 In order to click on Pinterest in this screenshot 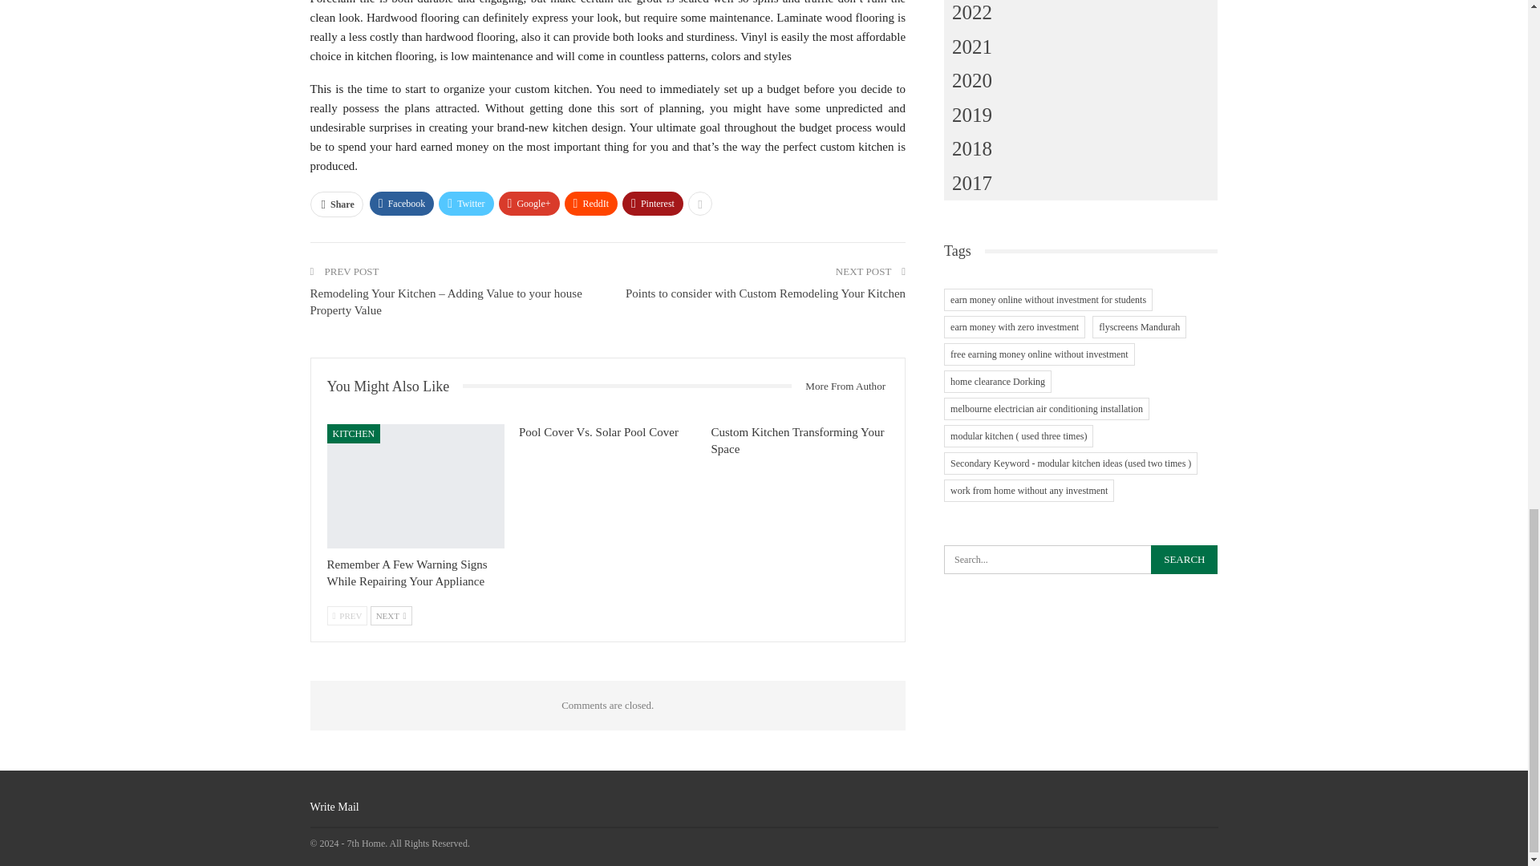, I will do `click(653, 203)`.